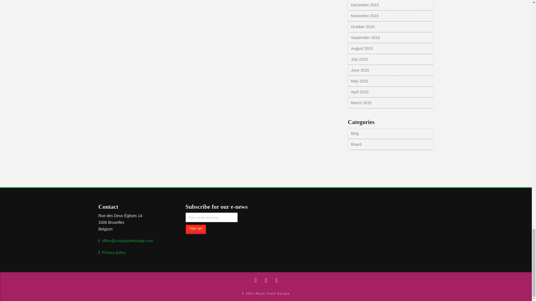  What do you see at coordinates (255, 280) in the screenshot?
I see `Facebook` at bounding box center [255, 280].